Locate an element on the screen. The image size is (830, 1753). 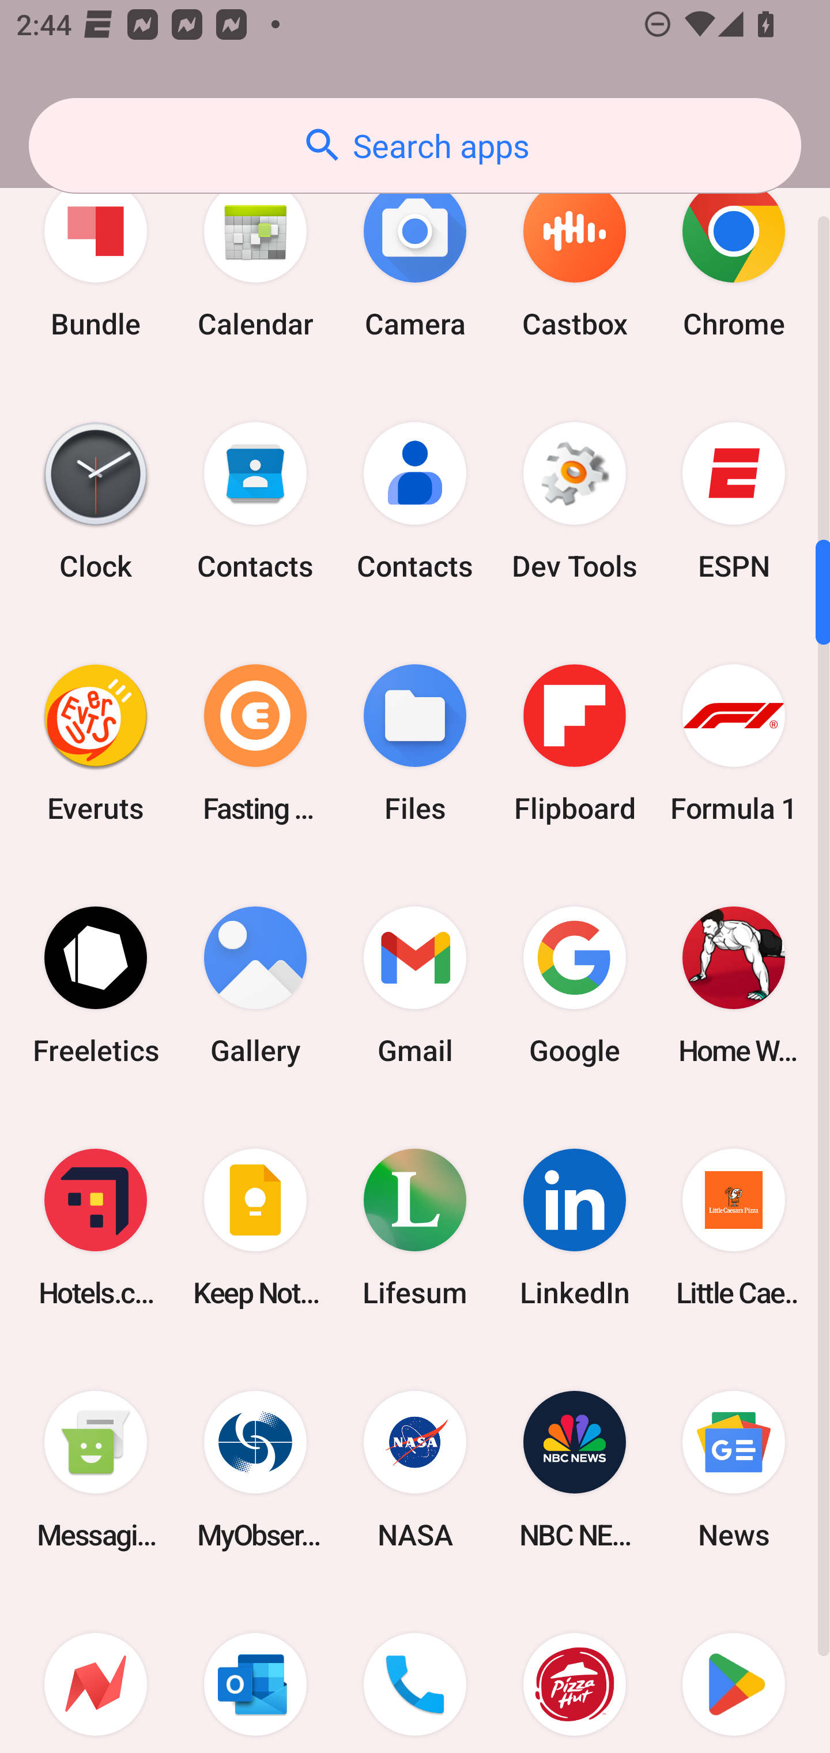
Bundle is located at coordinates (96, 259).